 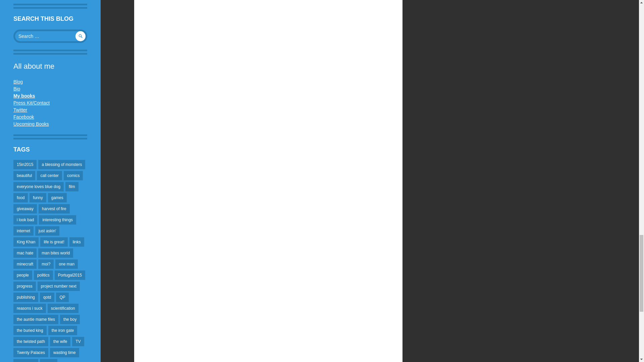 What do you see at coordinates (50, 36) in the screenshot?
I see `Search for:` at bounding box center [50, 36].